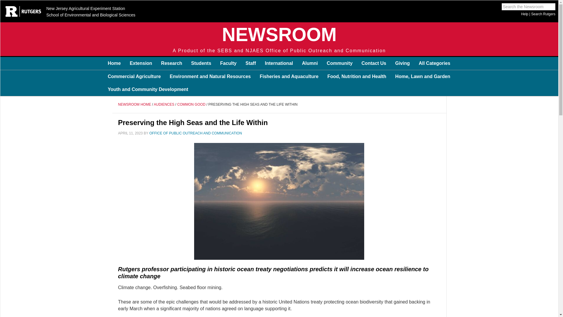 This screenshot has width=563, height=317. What do you see at coordinates (164, 104) in the screenshot?
I see `AUDIENCES` at bounding box center [164, 104].